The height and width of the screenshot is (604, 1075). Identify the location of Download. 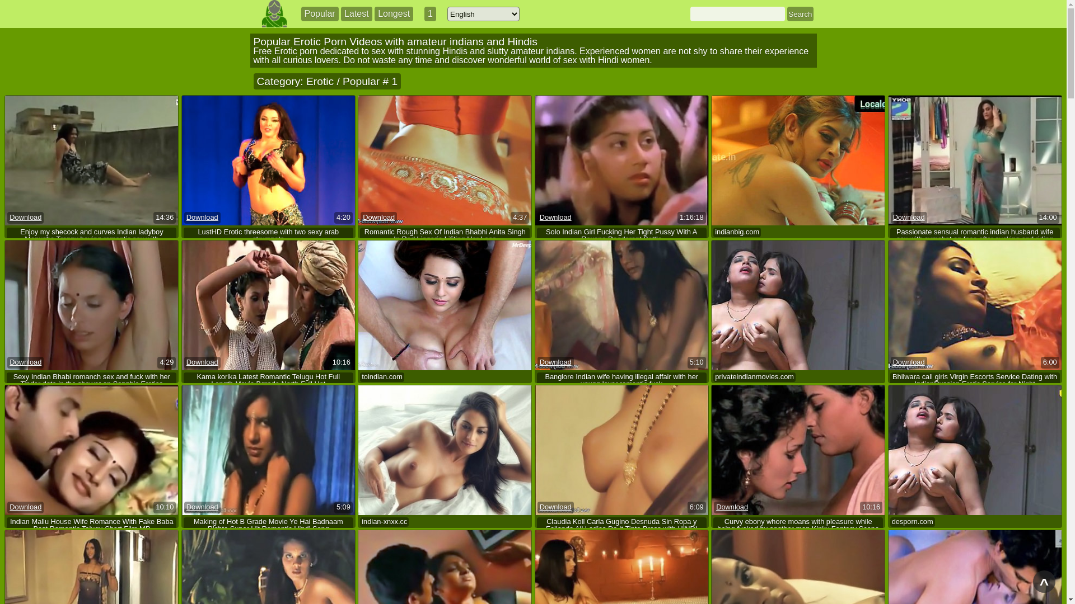
(203, 362).